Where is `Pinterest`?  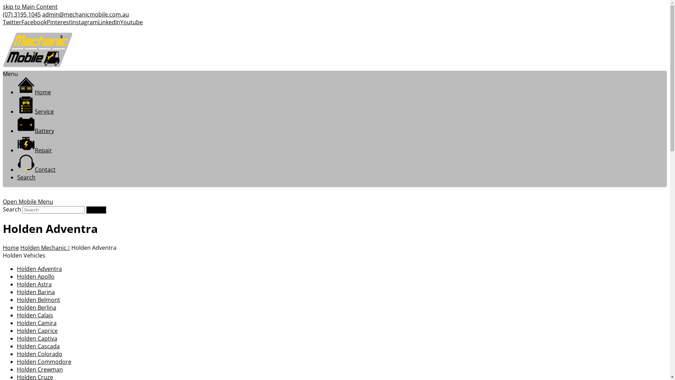
Pinterest is located at coordinates (59, 22).